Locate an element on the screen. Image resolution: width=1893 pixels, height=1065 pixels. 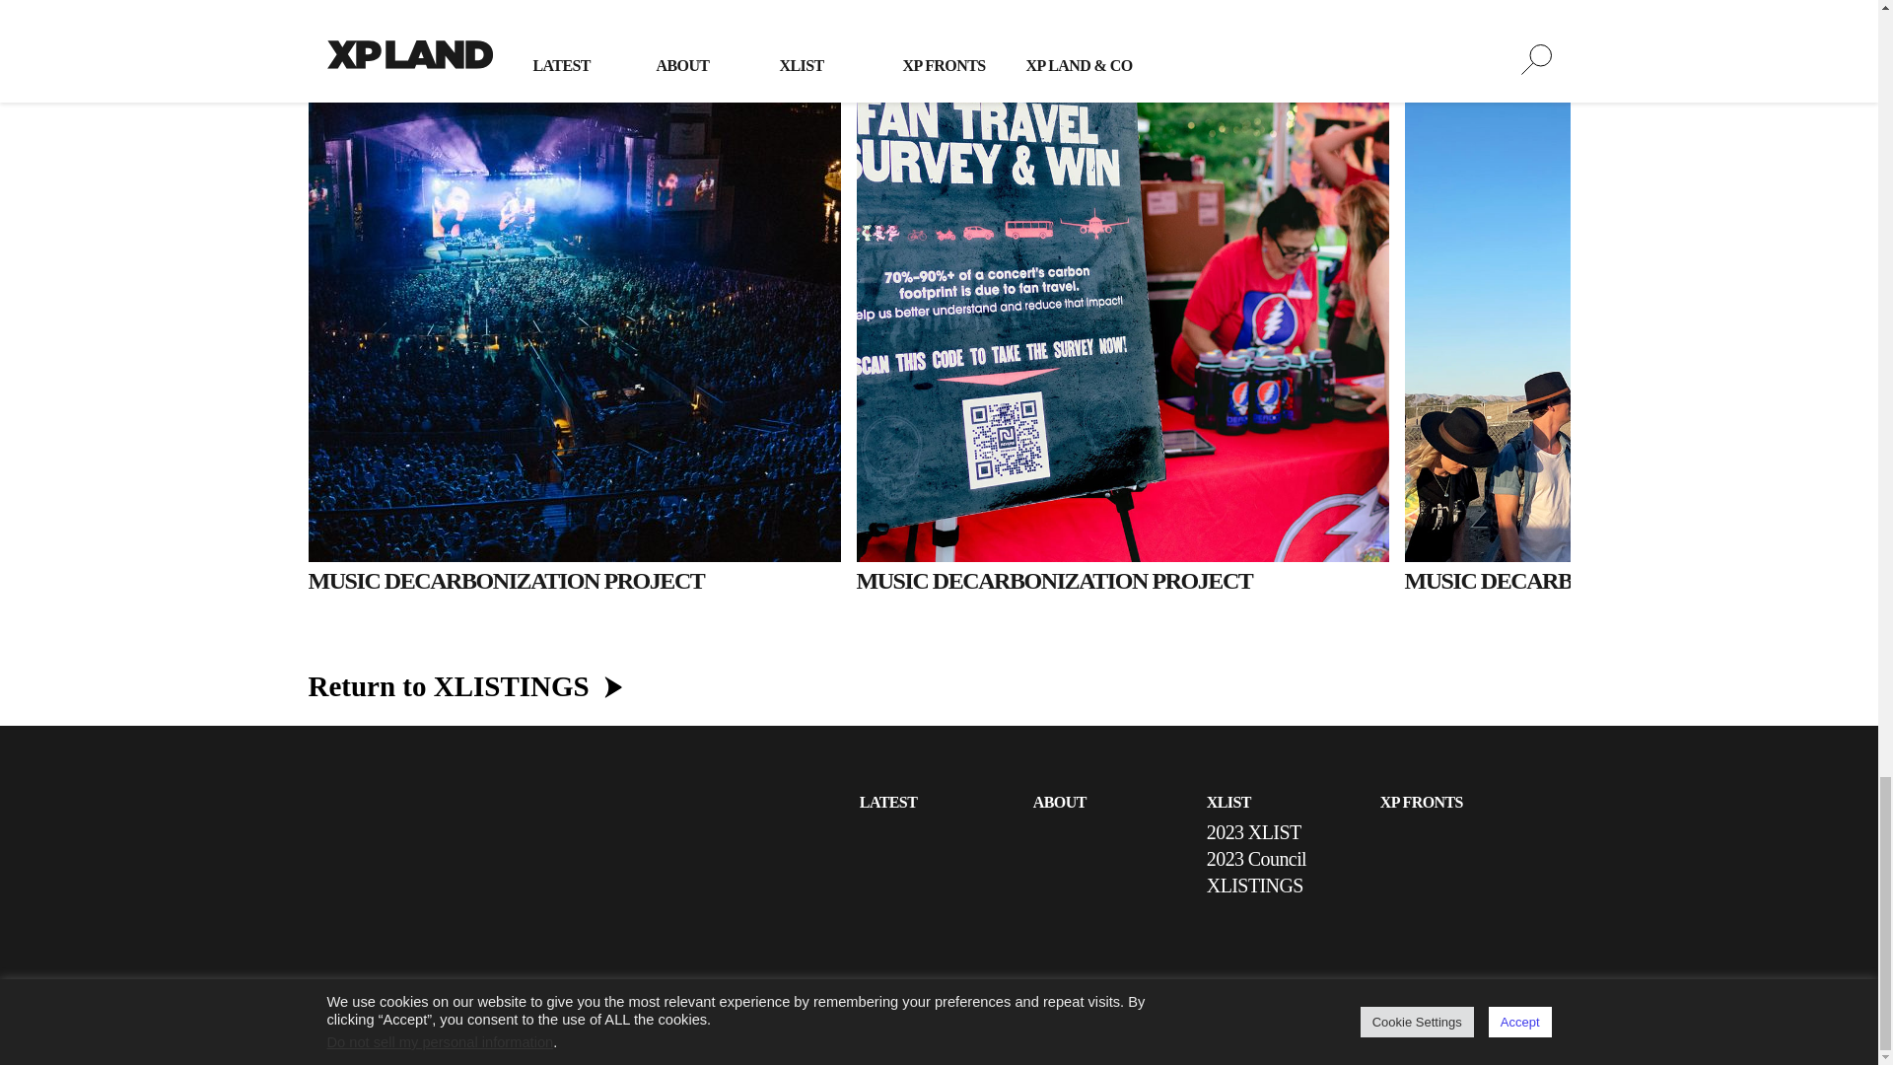
Go to the XP Land home page is located at coordinates (410, 877).